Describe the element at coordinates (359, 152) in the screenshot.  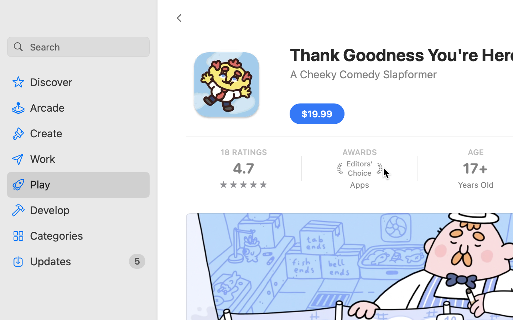
I see `AWARDS` at that location.